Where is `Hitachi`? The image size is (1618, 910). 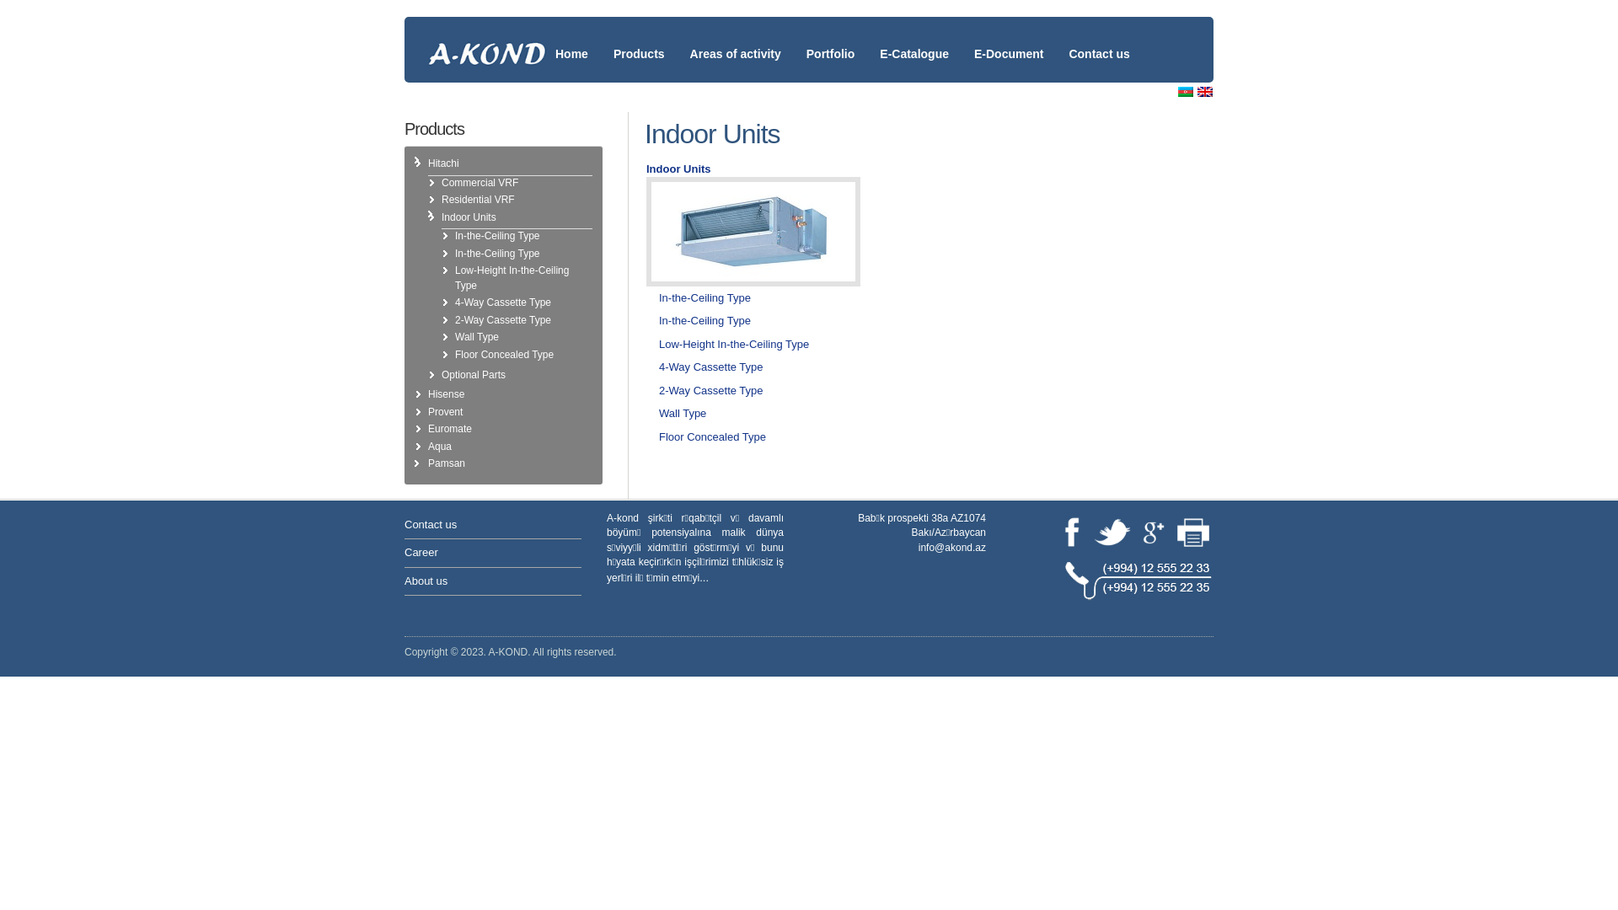 Hitachi is located at coordinates (443, 163).